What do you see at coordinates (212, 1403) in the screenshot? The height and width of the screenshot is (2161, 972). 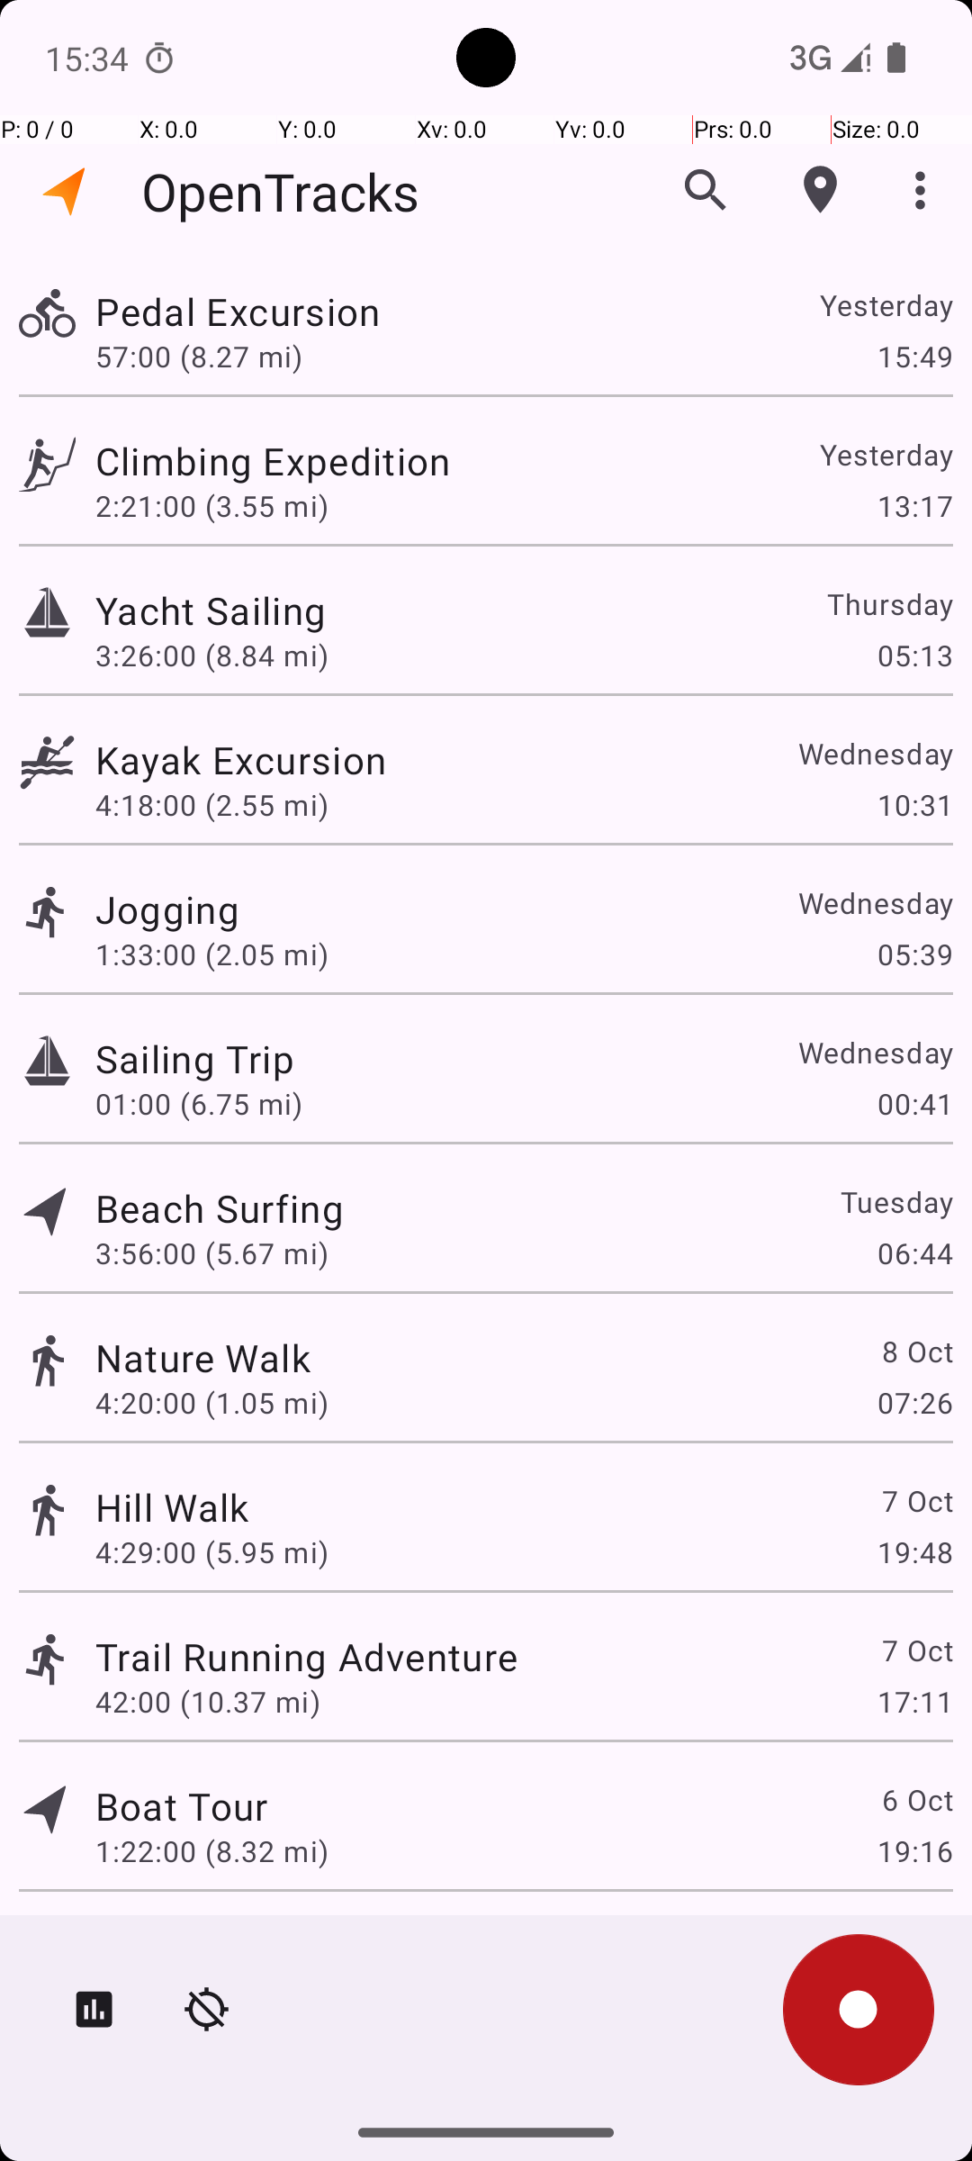 I see `4:20:00 (1.05 mi)` at bounding box center [212, 1403].